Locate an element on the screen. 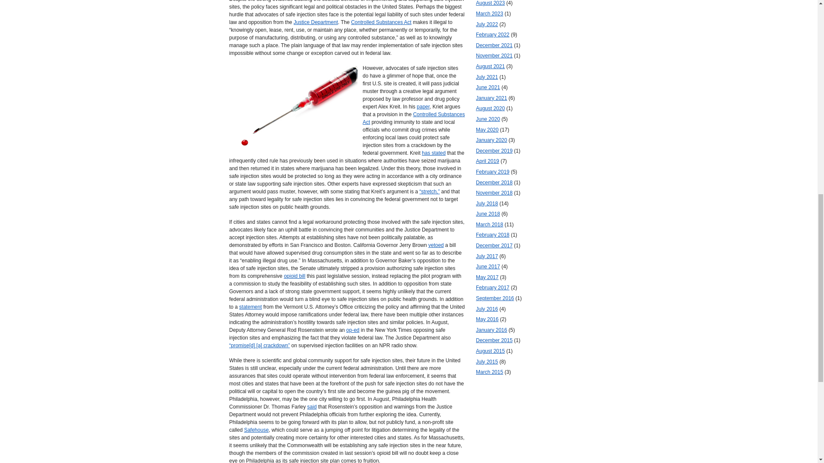  has stated is located at coordinates (433, 153).